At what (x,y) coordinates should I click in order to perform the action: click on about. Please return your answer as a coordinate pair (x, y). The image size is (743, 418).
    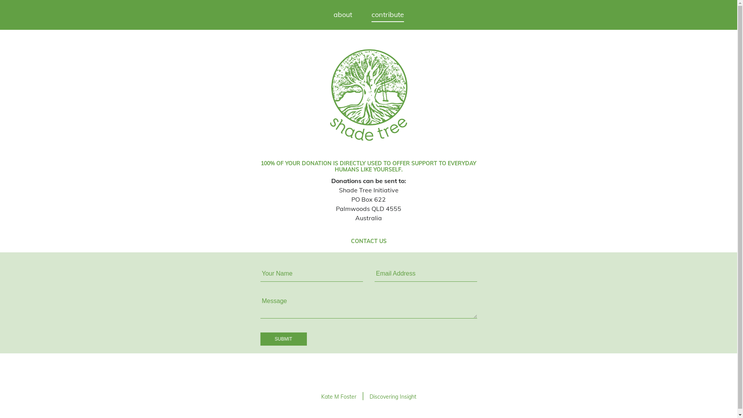
    Looking at the image, I should click on (343, 15).